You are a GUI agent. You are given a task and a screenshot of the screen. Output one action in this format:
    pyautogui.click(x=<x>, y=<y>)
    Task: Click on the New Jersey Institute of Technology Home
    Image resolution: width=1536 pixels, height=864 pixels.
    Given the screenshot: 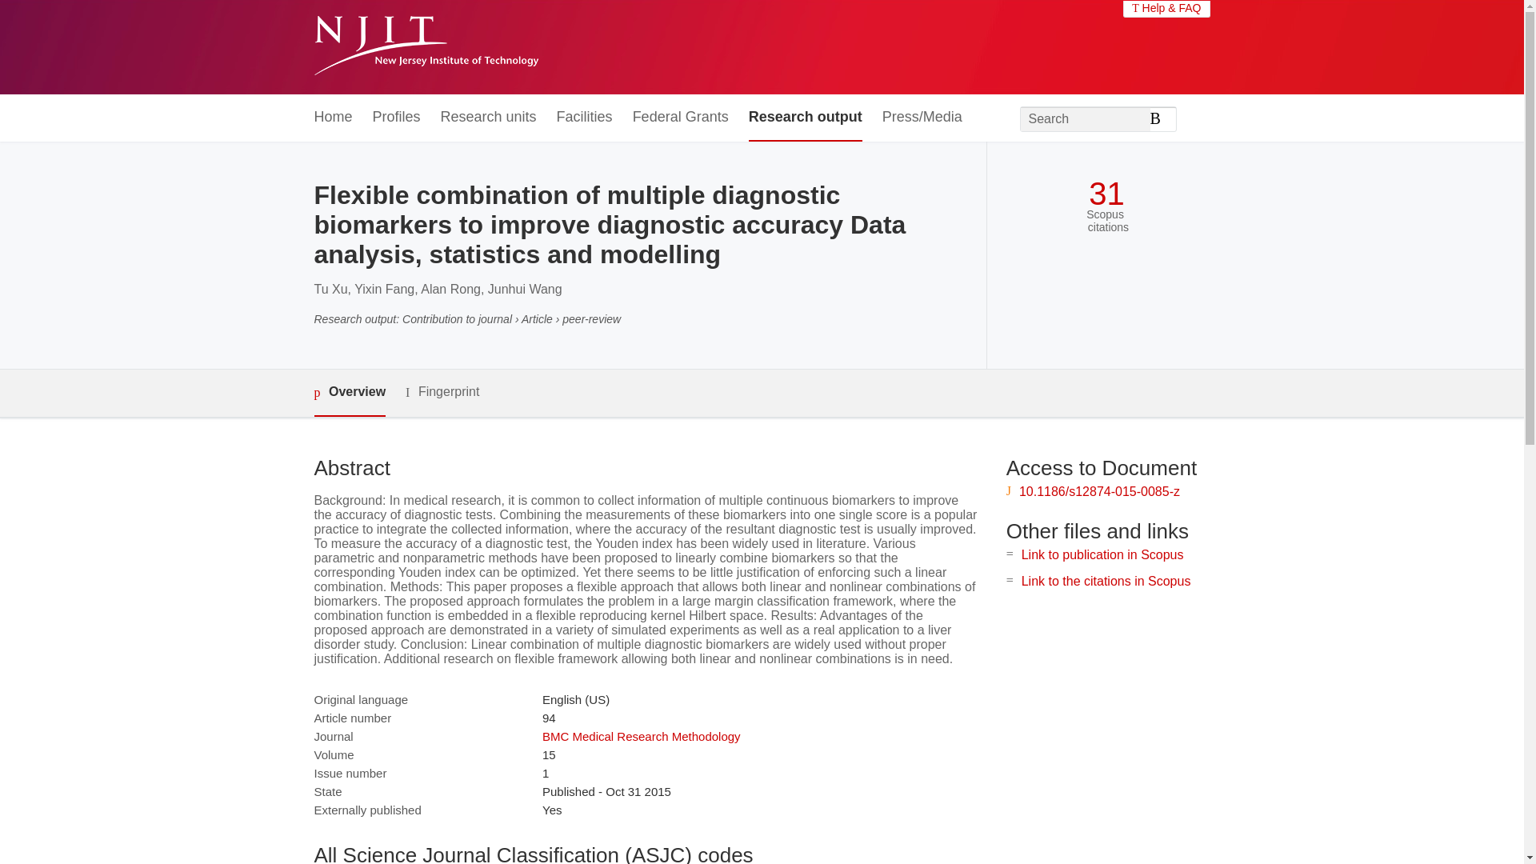 What is the action you would take?
    pyautogui.click(x=426, y=47)
    